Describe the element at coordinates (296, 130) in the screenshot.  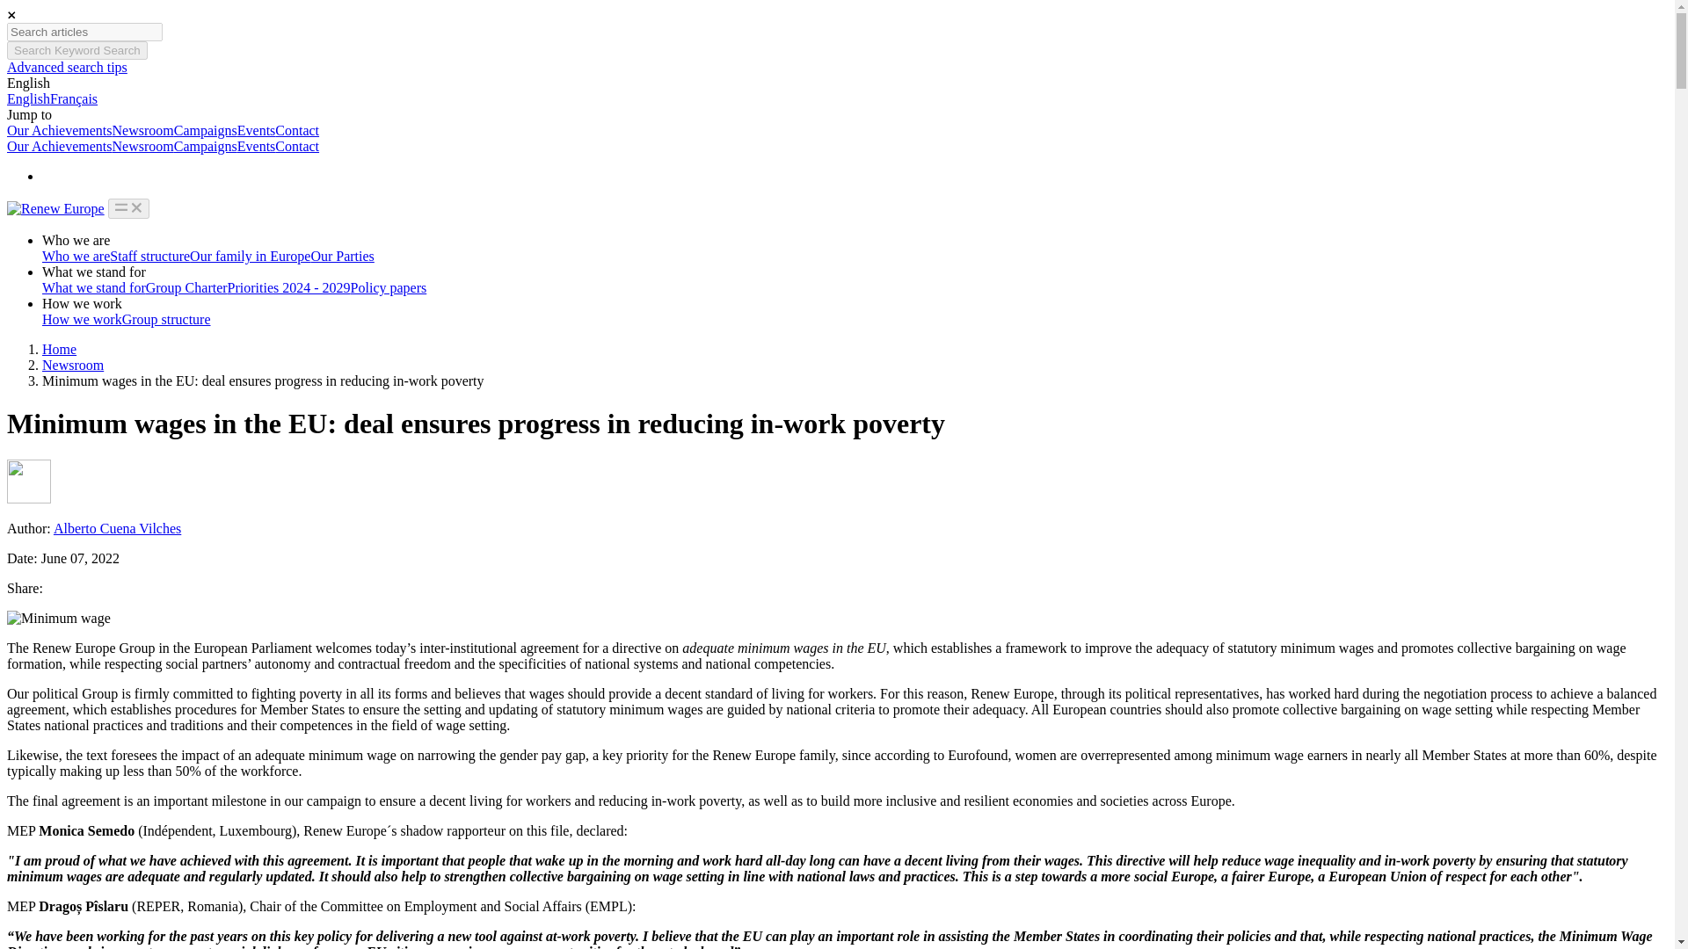
I see `Contact` at that location.